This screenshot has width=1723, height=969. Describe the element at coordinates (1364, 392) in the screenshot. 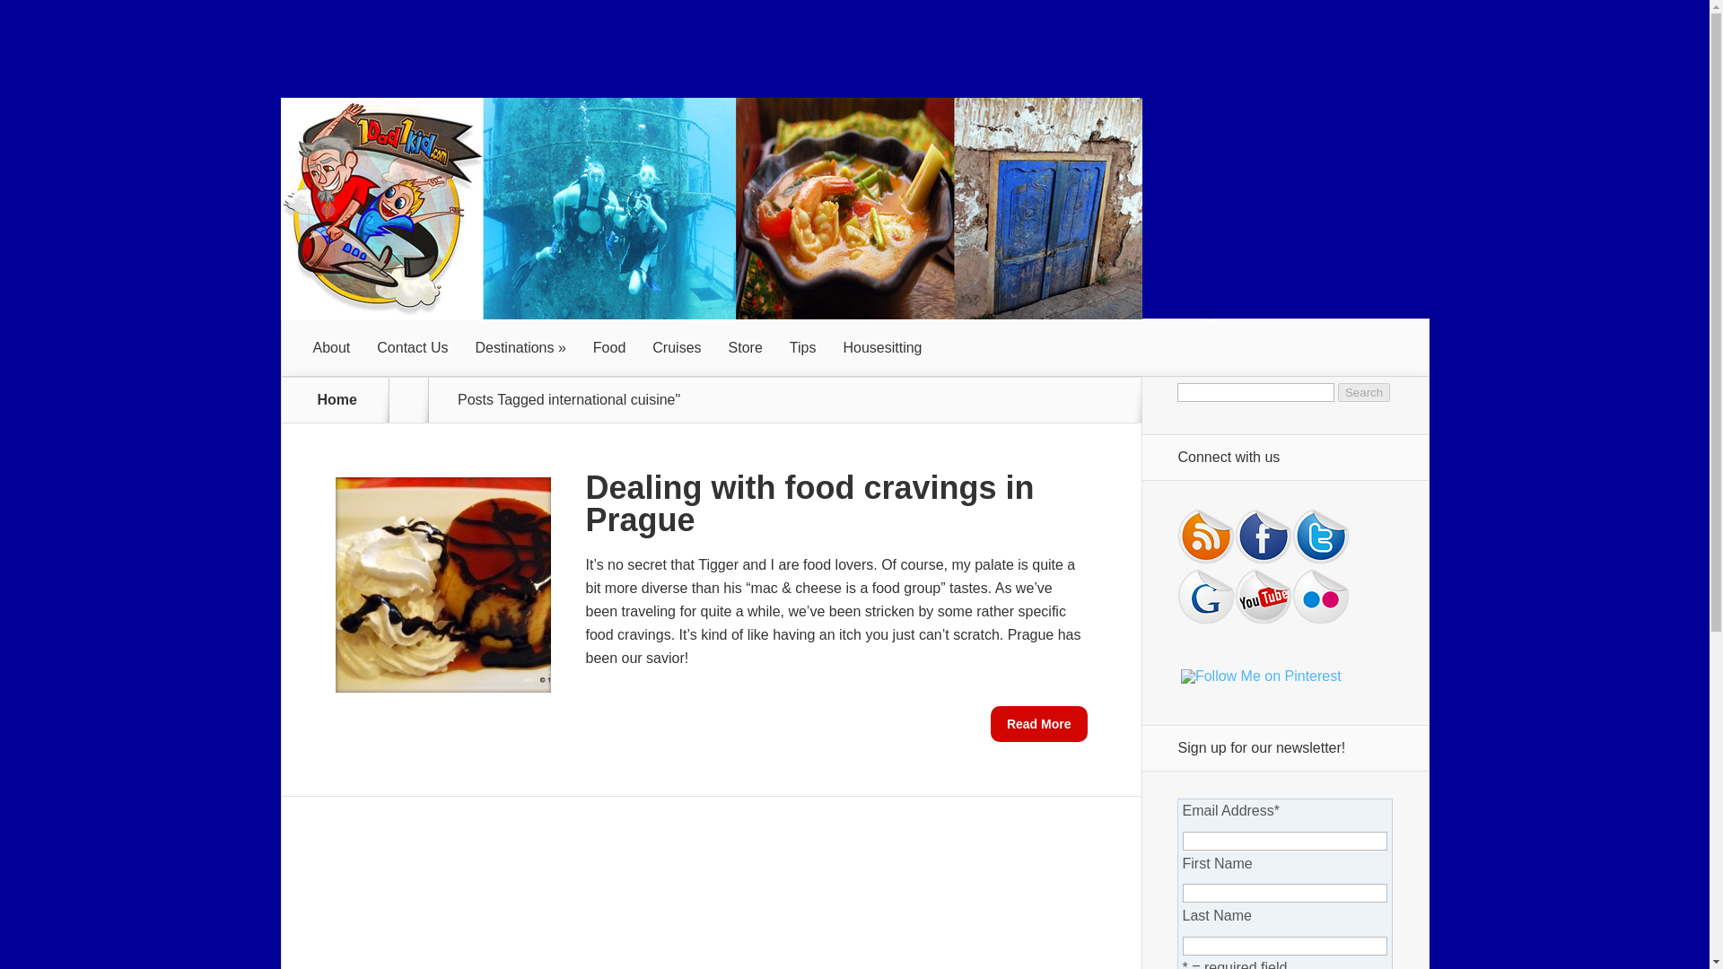

I see `Search` at that location.